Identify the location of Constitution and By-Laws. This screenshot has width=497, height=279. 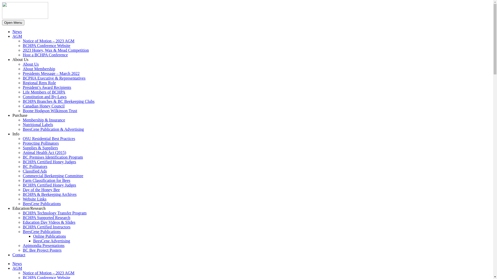
(45, 97).